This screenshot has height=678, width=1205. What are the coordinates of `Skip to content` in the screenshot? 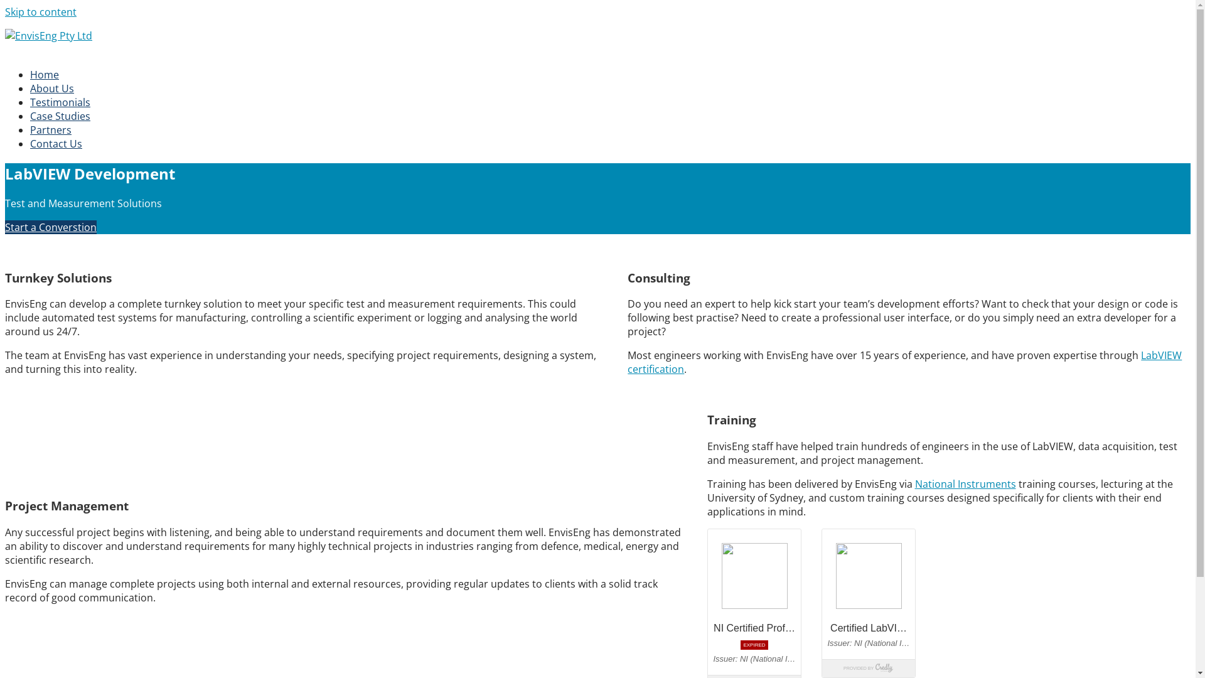 It's located at (41, 12).